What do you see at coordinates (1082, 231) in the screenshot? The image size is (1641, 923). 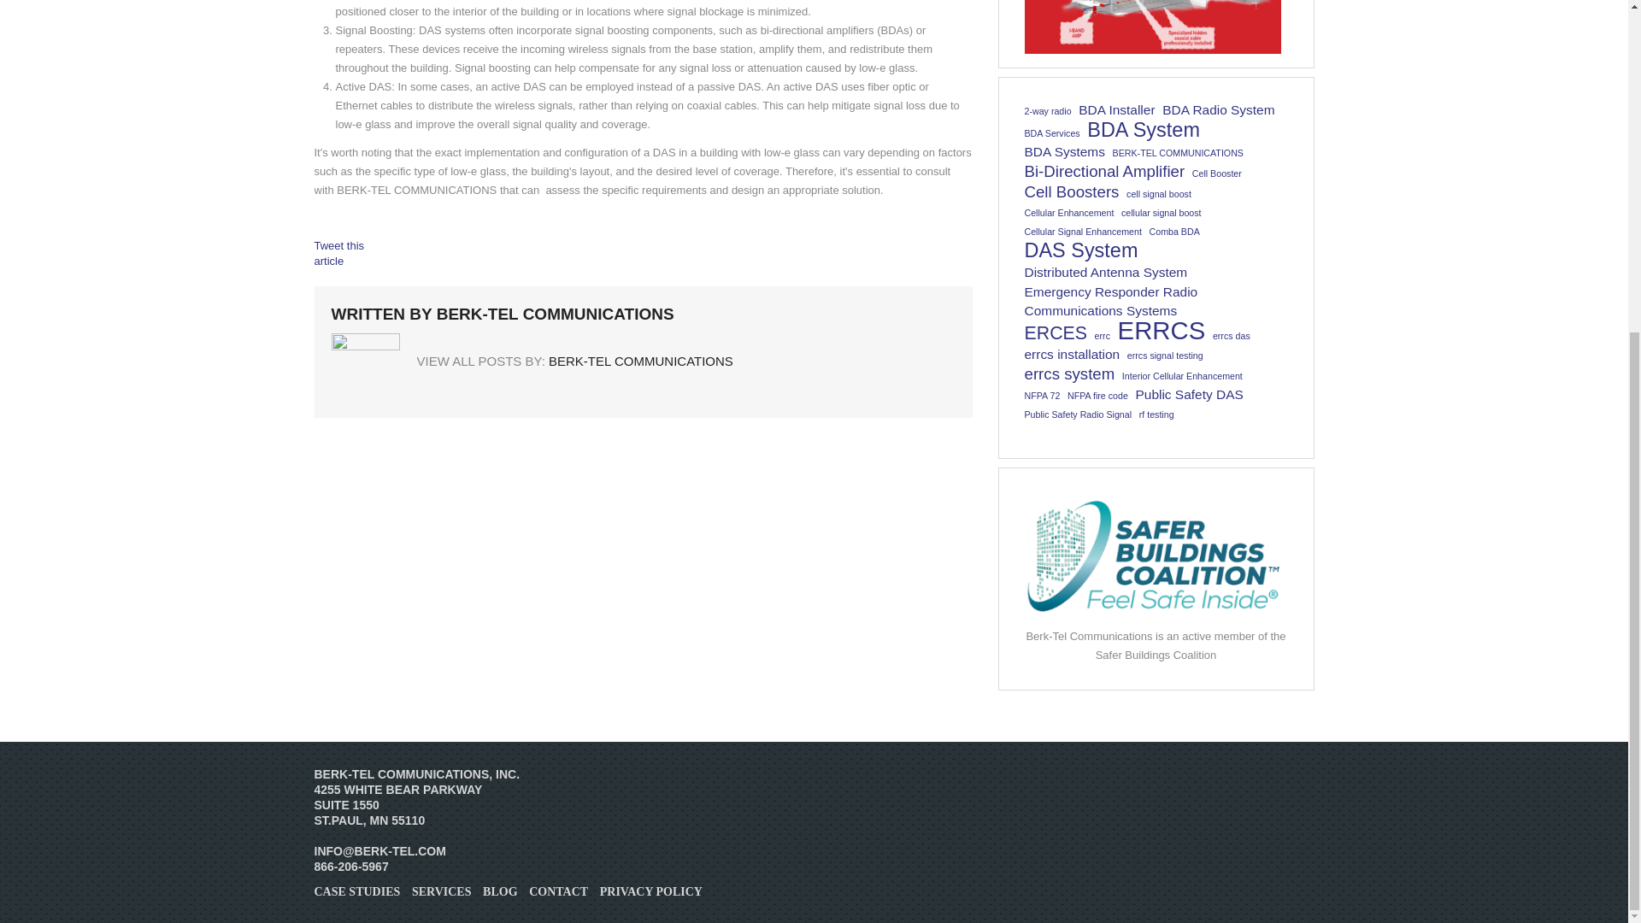 I see `Cellular Signal Enhancement` at bounding box center [1082, 231].